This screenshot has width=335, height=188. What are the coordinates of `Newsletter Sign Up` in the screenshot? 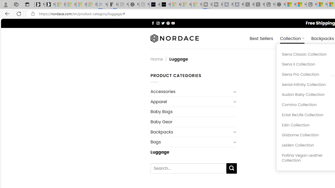 It's located at (50, 5).